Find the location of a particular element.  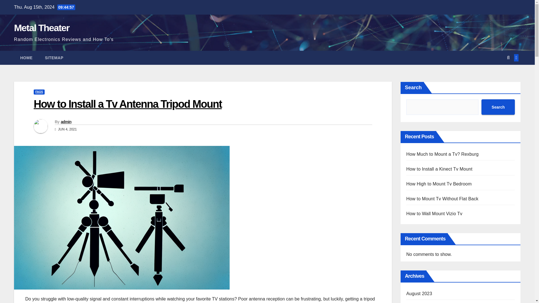

Permalink to: How to Install a Tv Antenna Tripod Mount is located at coordinates (127, 104).